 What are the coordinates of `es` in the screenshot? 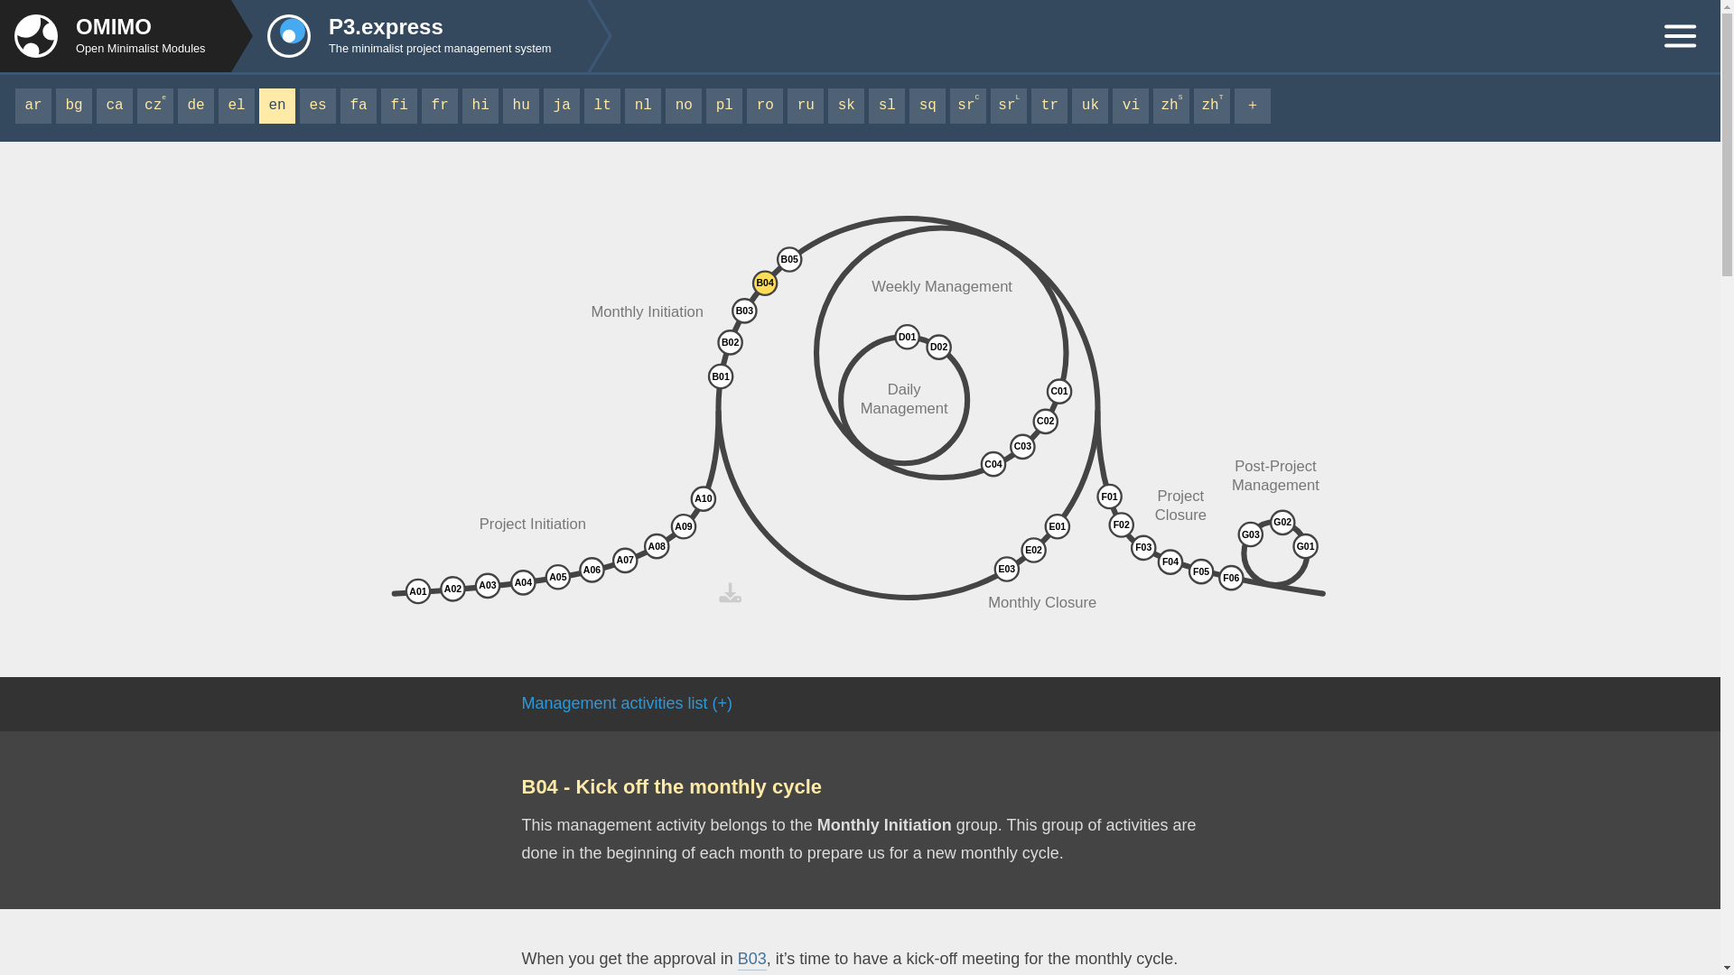 It's located at (318, 107).